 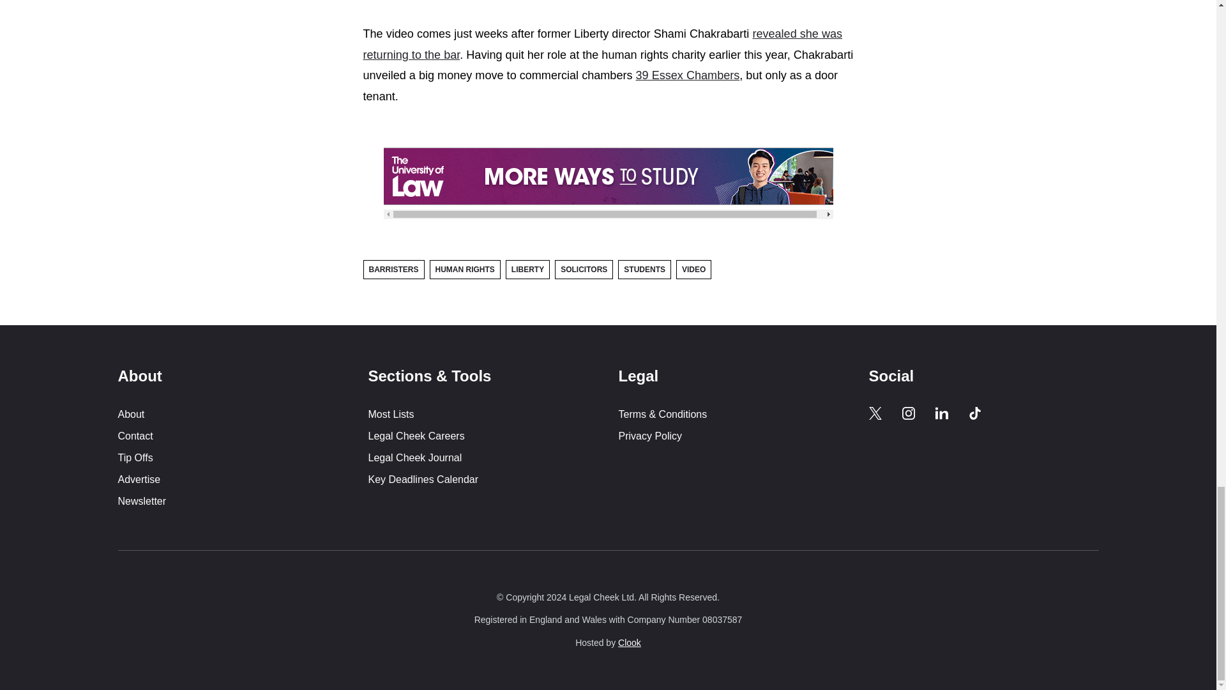 I want to click on Legal Cheek Twitter, so click(x=875, y=413).